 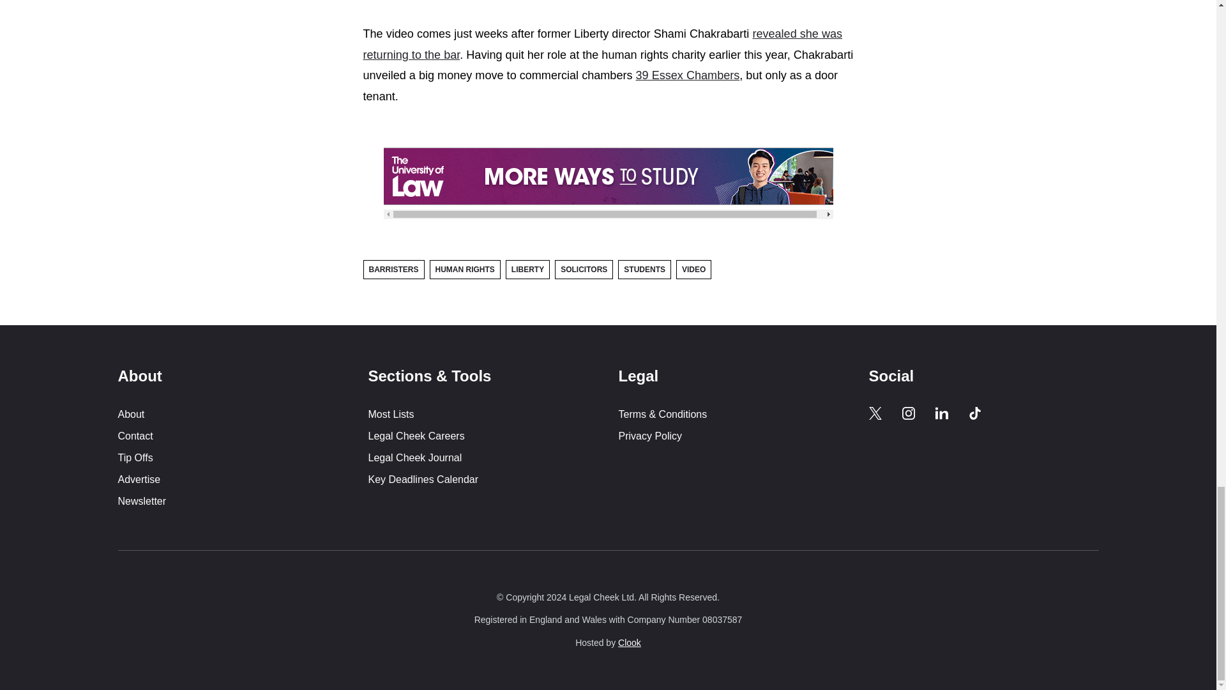 I want to click on Legal Cheek Twitter, so click(x=875, y=413).